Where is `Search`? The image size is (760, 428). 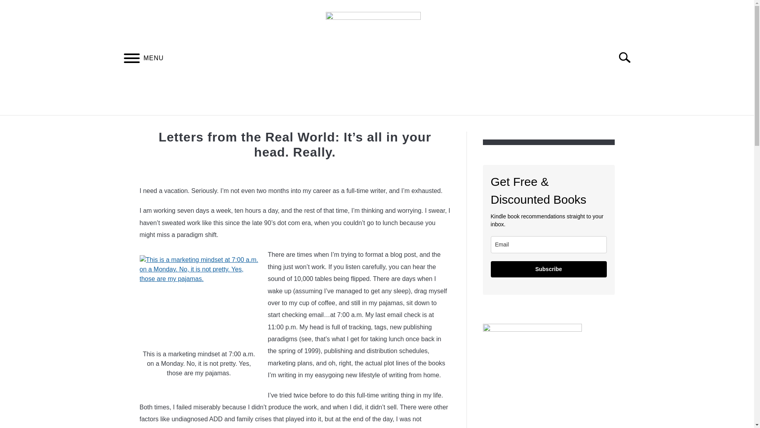 Search is located at coordinates (628, 57).